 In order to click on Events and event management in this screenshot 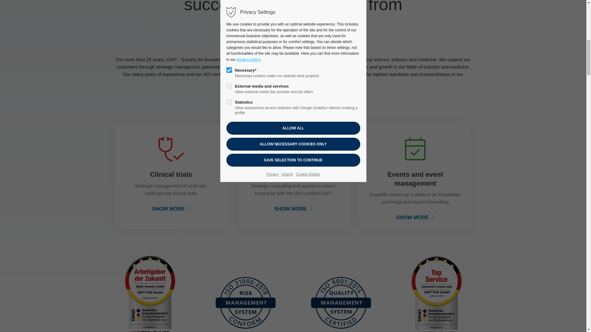, I will do `click(415, 179)`.